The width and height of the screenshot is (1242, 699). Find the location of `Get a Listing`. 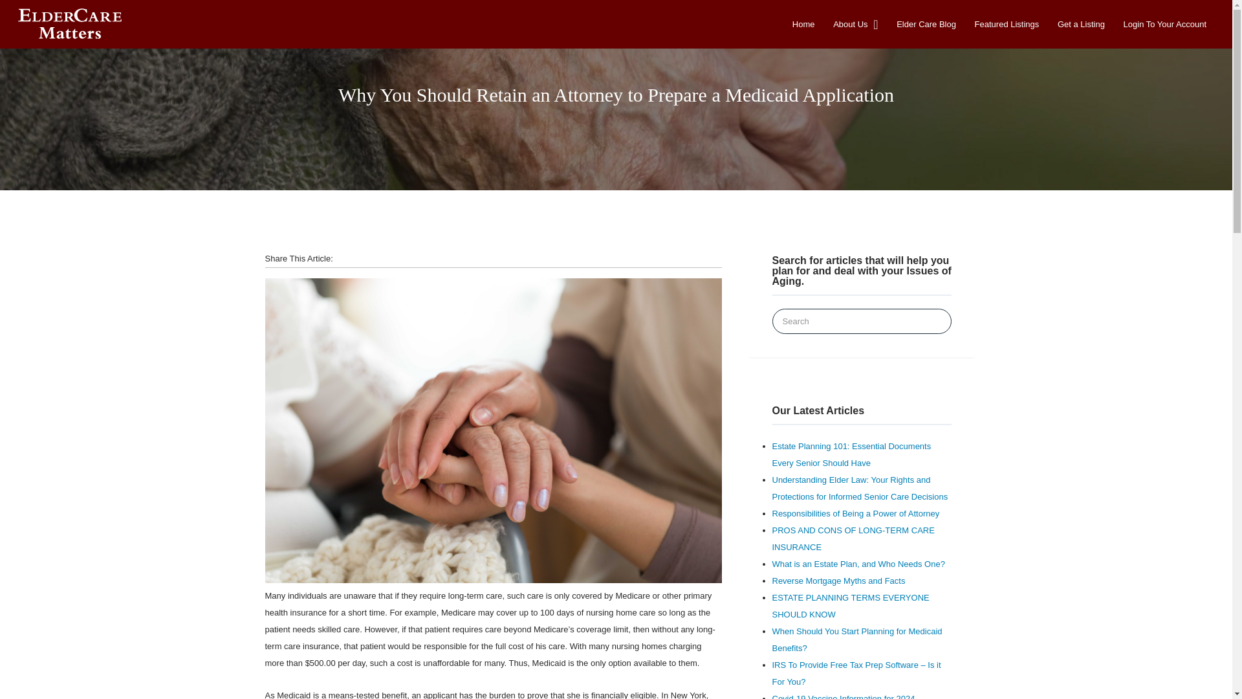

Get a Listing is located at coordinates (1082, 24).